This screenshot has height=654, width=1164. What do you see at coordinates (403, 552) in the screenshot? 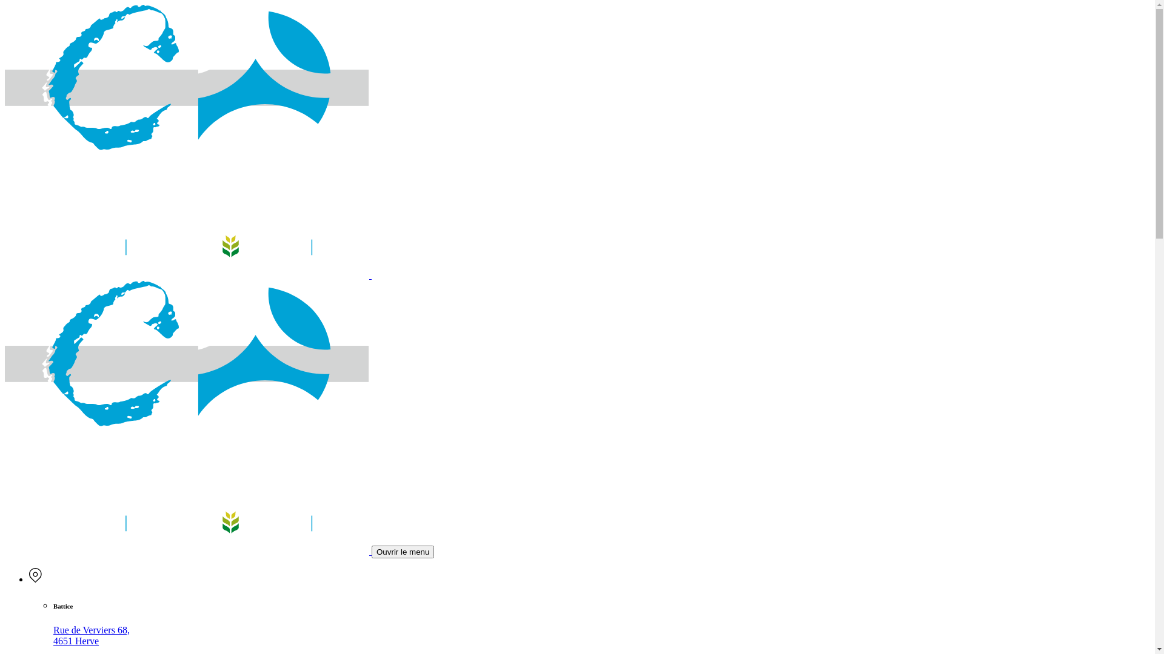
I see `Ouvrir le menu` at bounding box center [403, 552].